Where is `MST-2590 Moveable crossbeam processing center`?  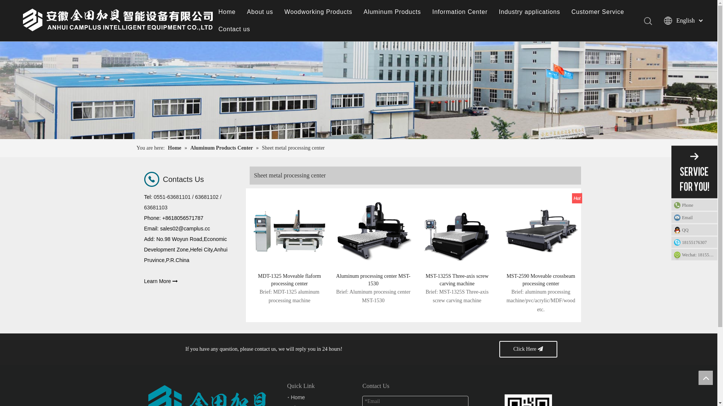
MST-2590 Moveable crossbeam processing center is located at coordinates (541, 231).